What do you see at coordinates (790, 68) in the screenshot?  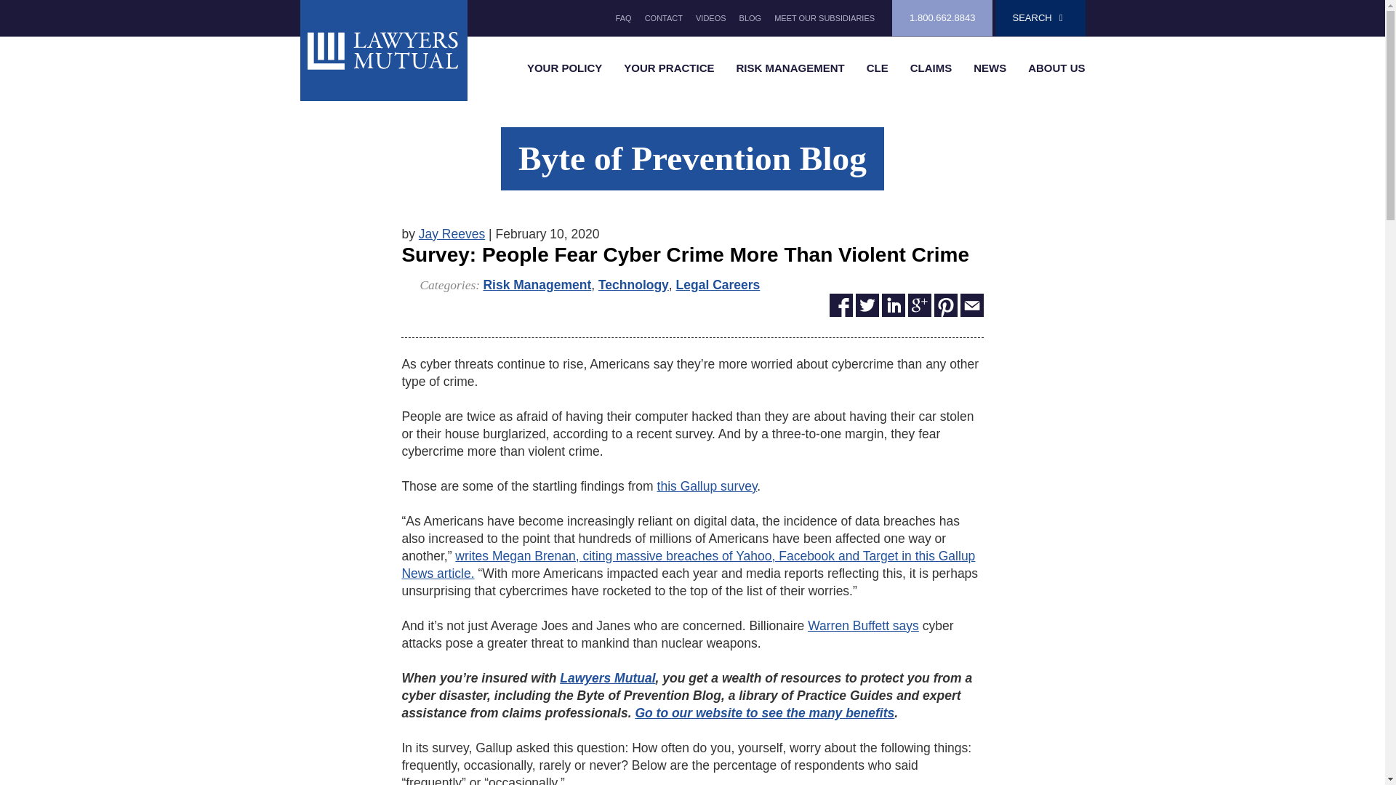 I see `RISK MANAGEMENT` at bounding box center [790, 68].